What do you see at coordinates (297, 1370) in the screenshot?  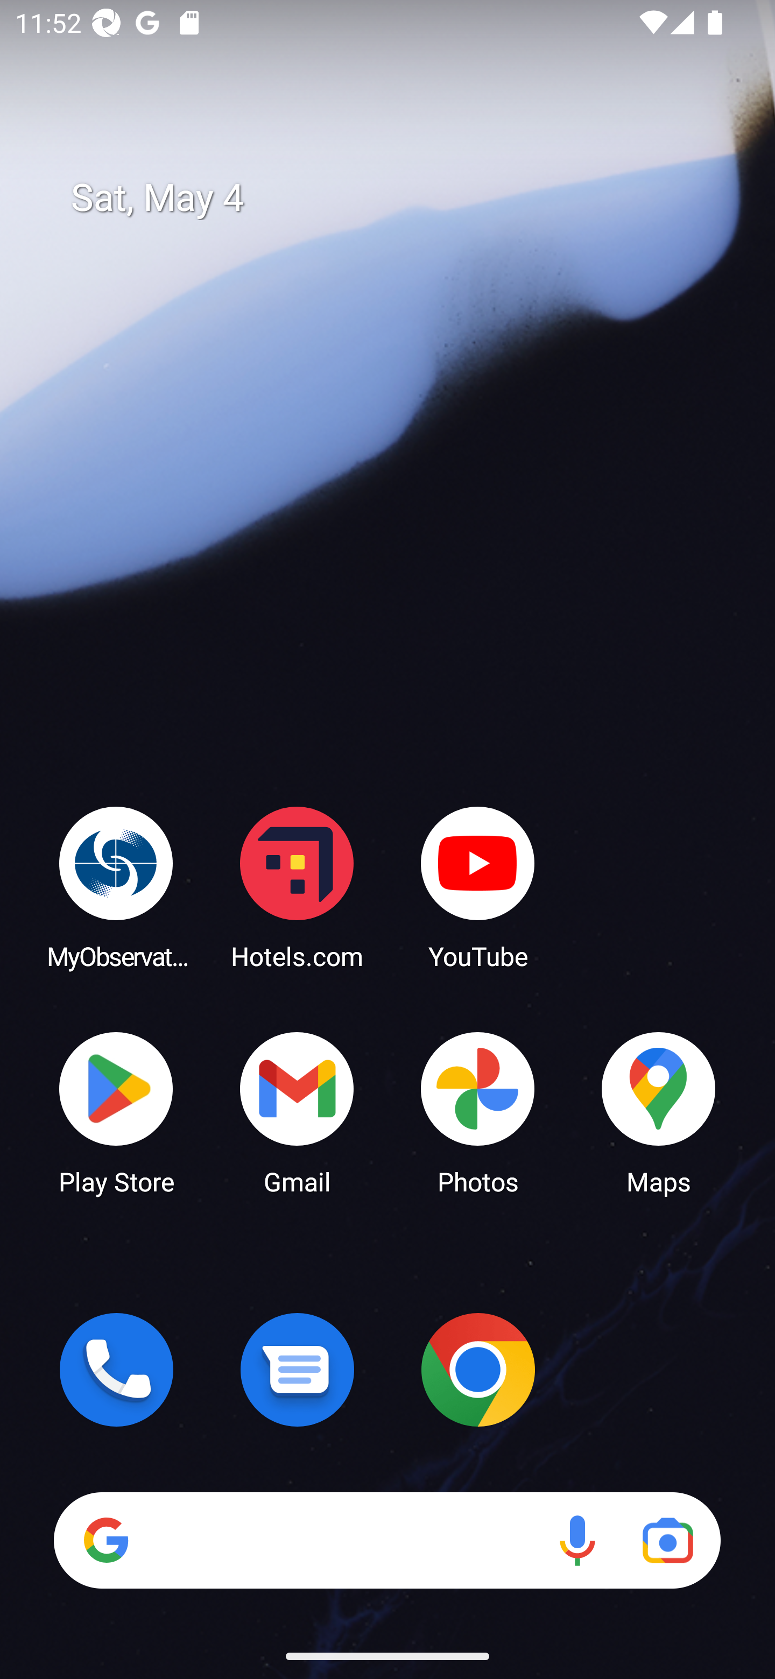 I see `Messages` at bounding box center [297, 1370].